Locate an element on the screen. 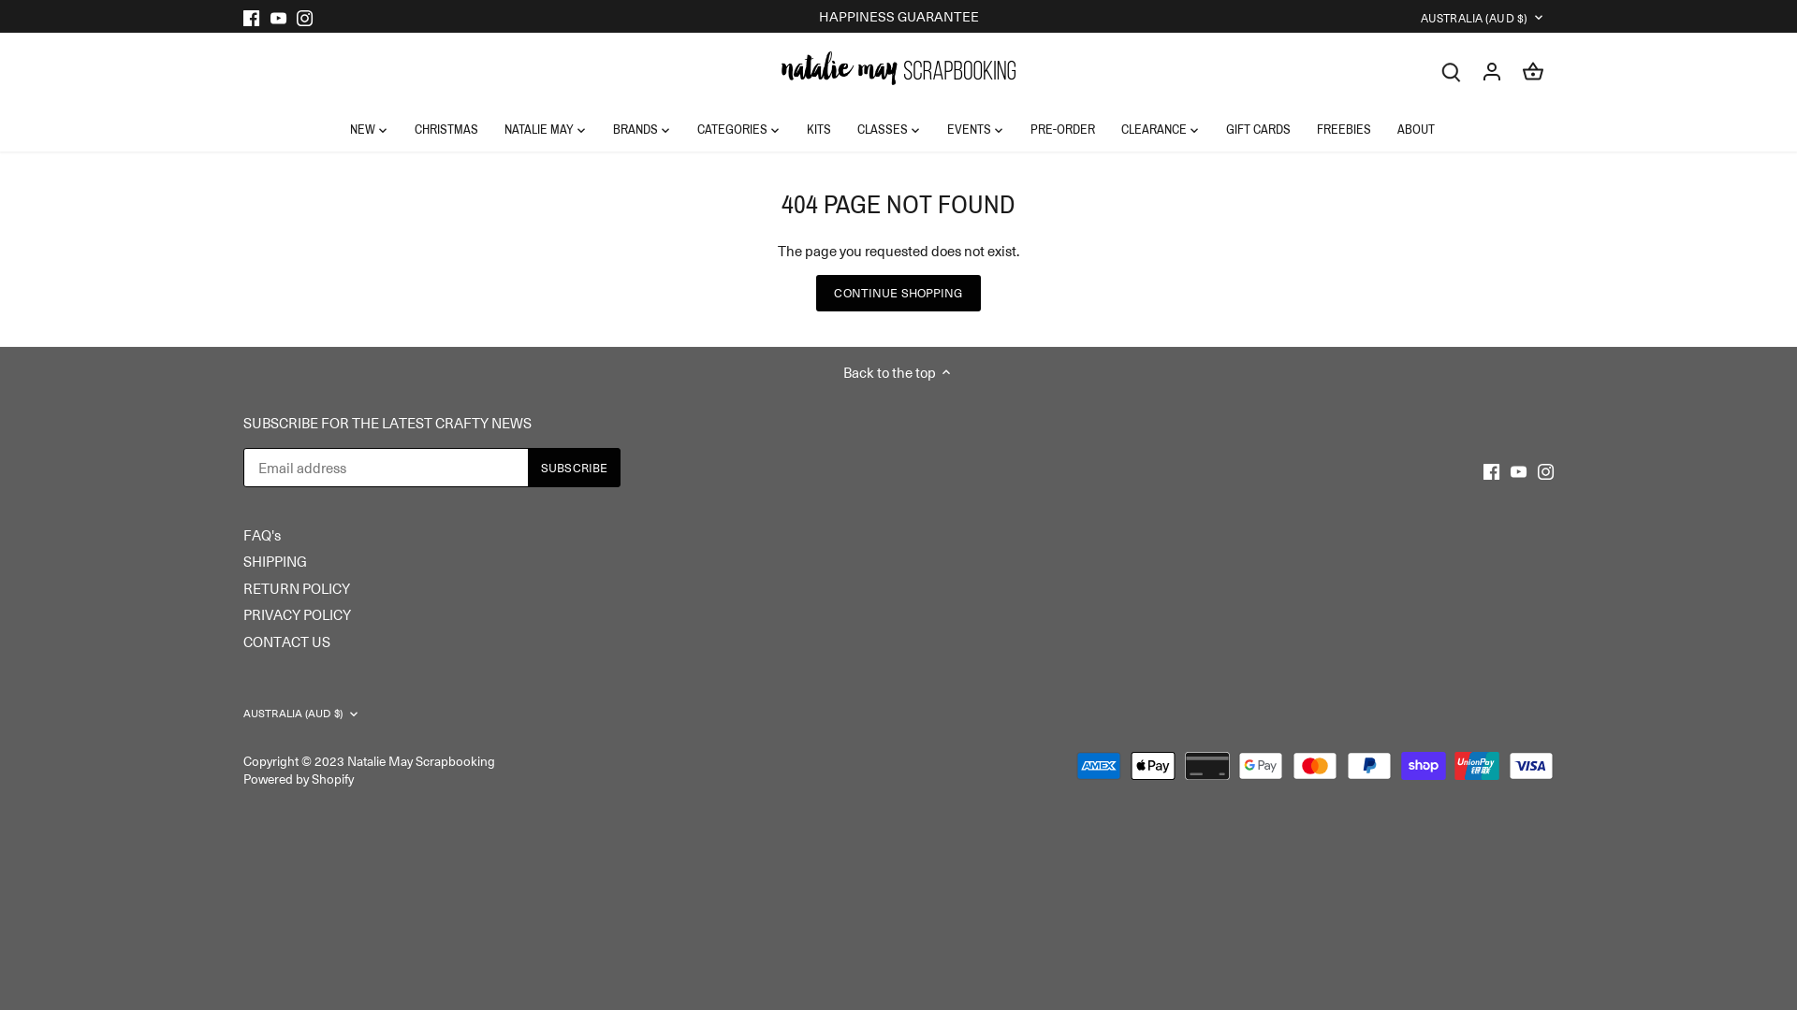 The height and width of the screenshot is (1010, 1797). ABOUT is located at coordinates (1415, 130).